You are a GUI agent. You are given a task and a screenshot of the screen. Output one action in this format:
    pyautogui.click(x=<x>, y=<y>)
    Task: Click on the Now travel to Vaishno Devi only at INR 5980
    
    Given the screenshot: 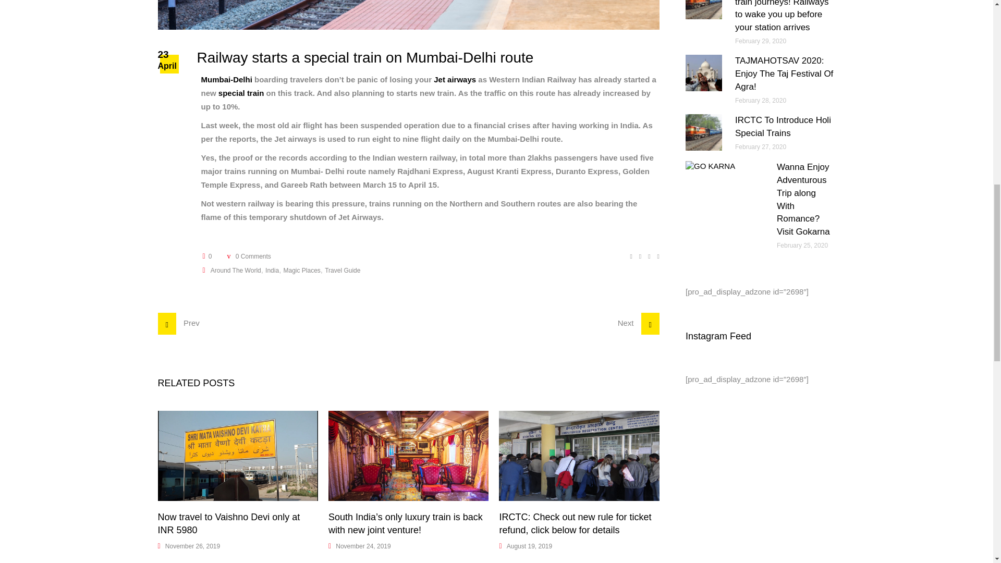 What is the action you would take?
    pyautogui.click(x=228, y=523)
    